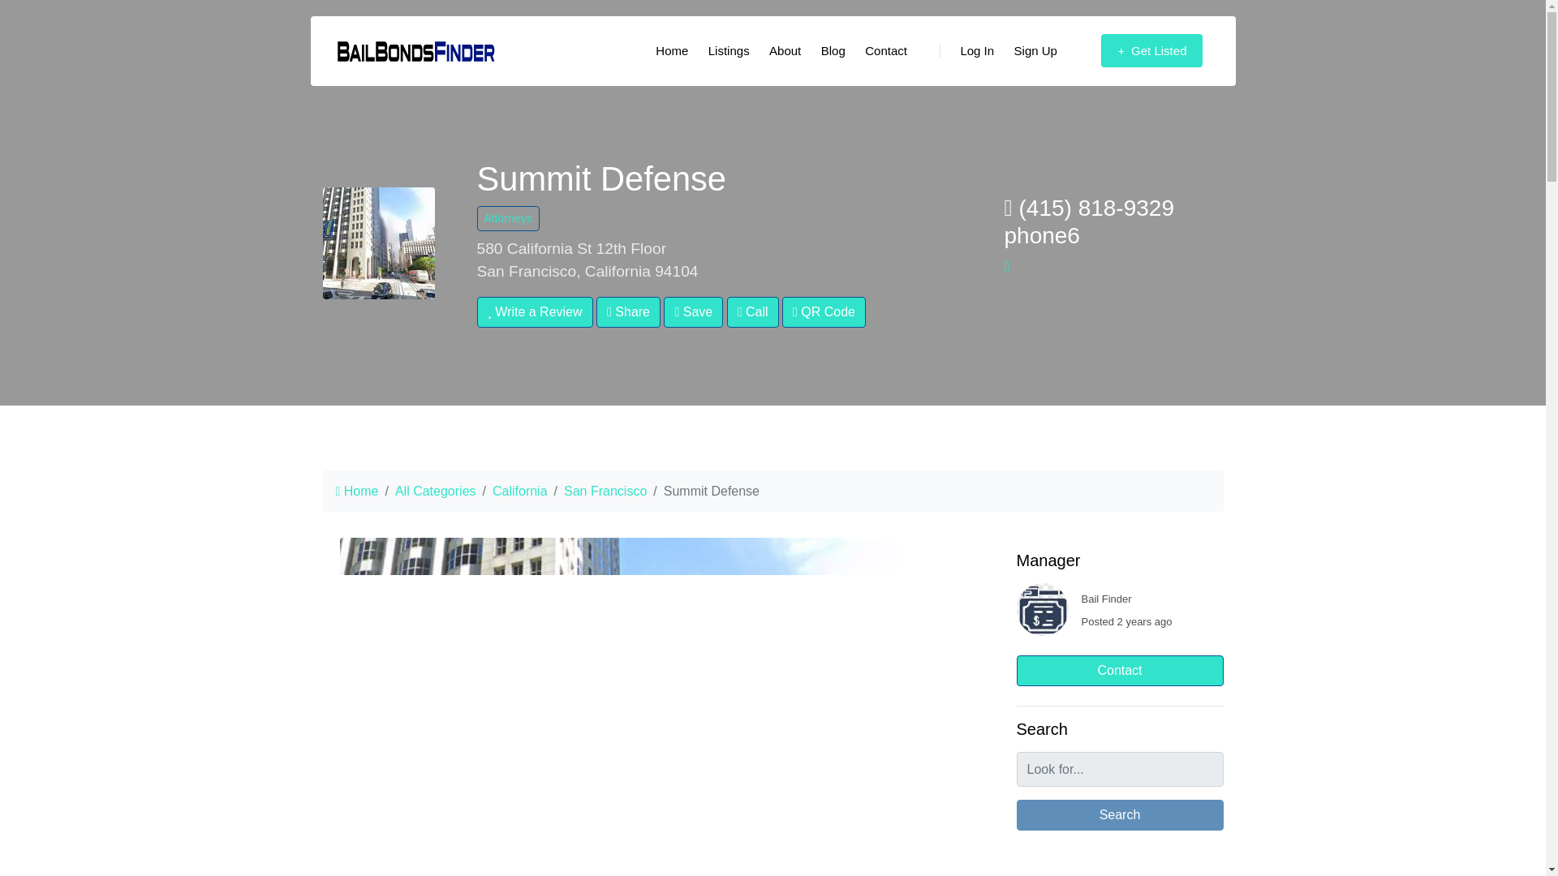 Image resolution: width=1558 pixels, height=876 pixels. What do you see at coordinates (824, 311) in the screenshot?
I see `QR Code` at bounding box center [824, 311].